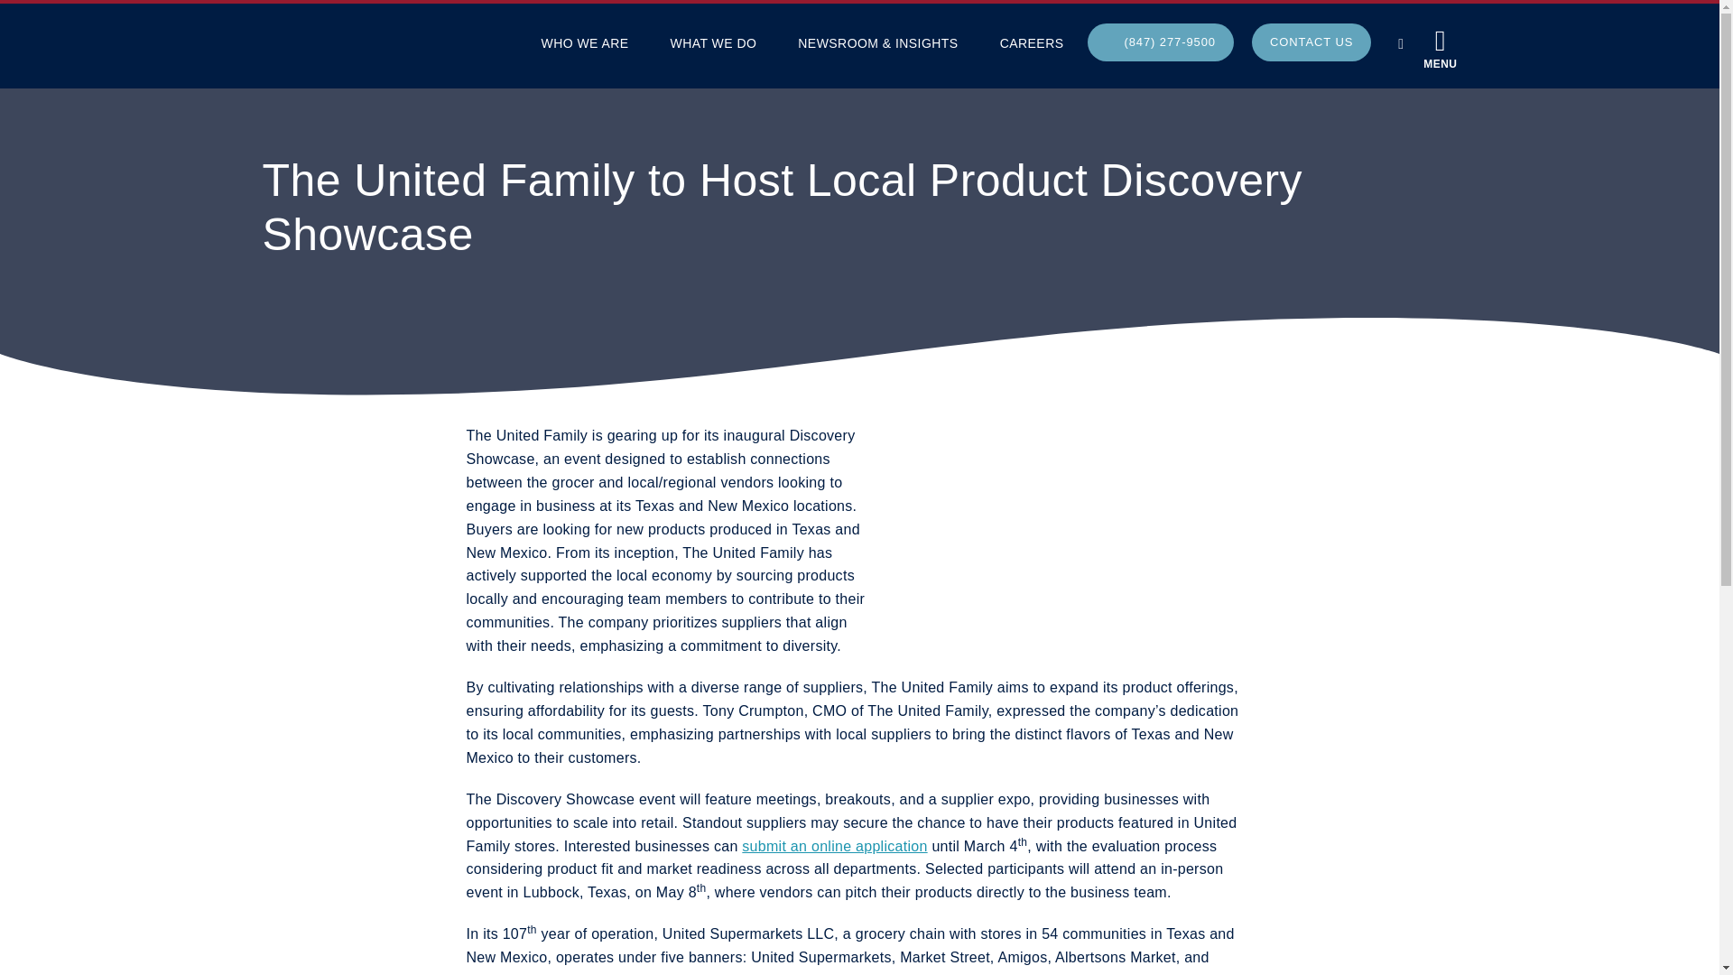  I want to click on WHO WE ARE, so click(583, 43).